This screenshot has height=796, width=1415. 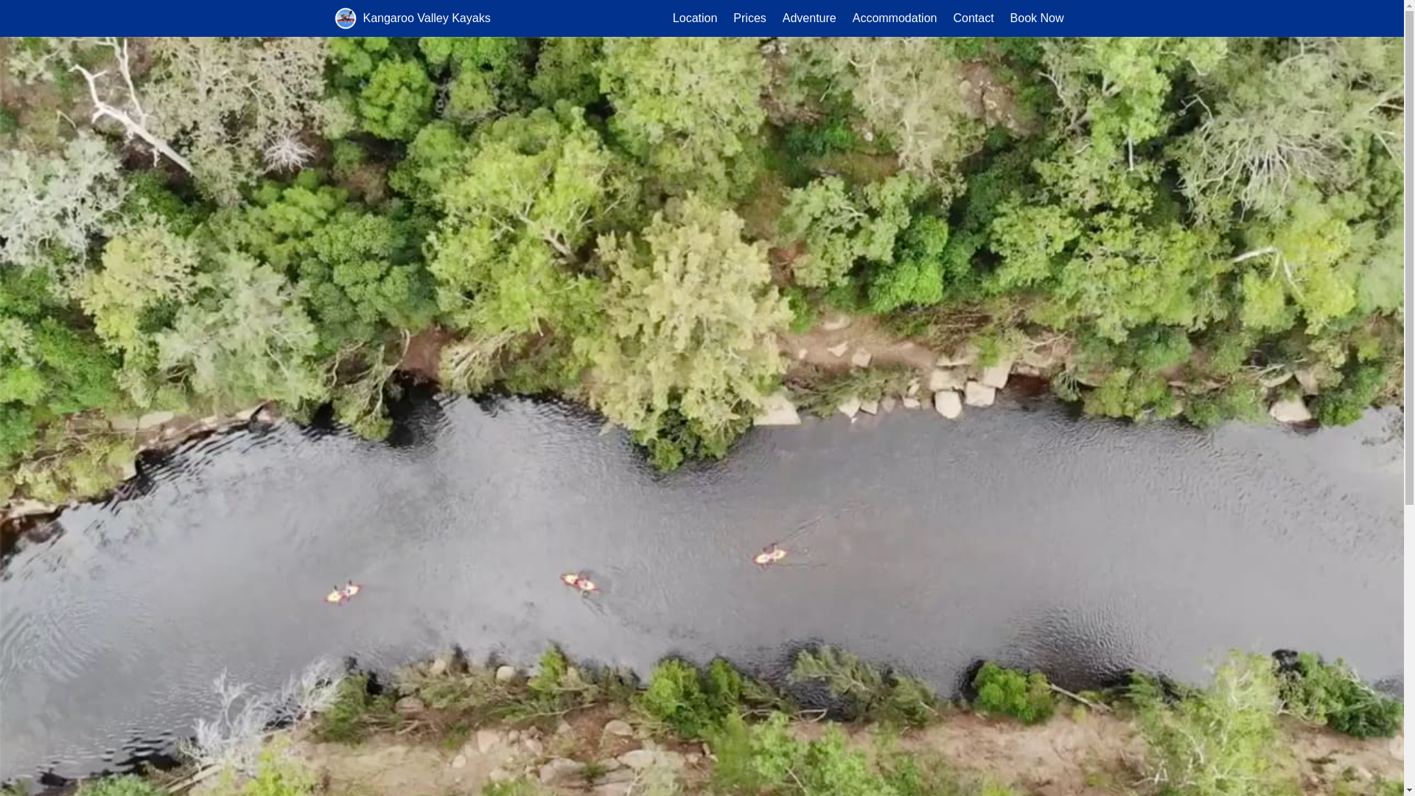 What do you see at coordinates (426, 18) in the screenshot?
I see `Kangaroo Valley Kayaks` at bounding box center [426, 18].